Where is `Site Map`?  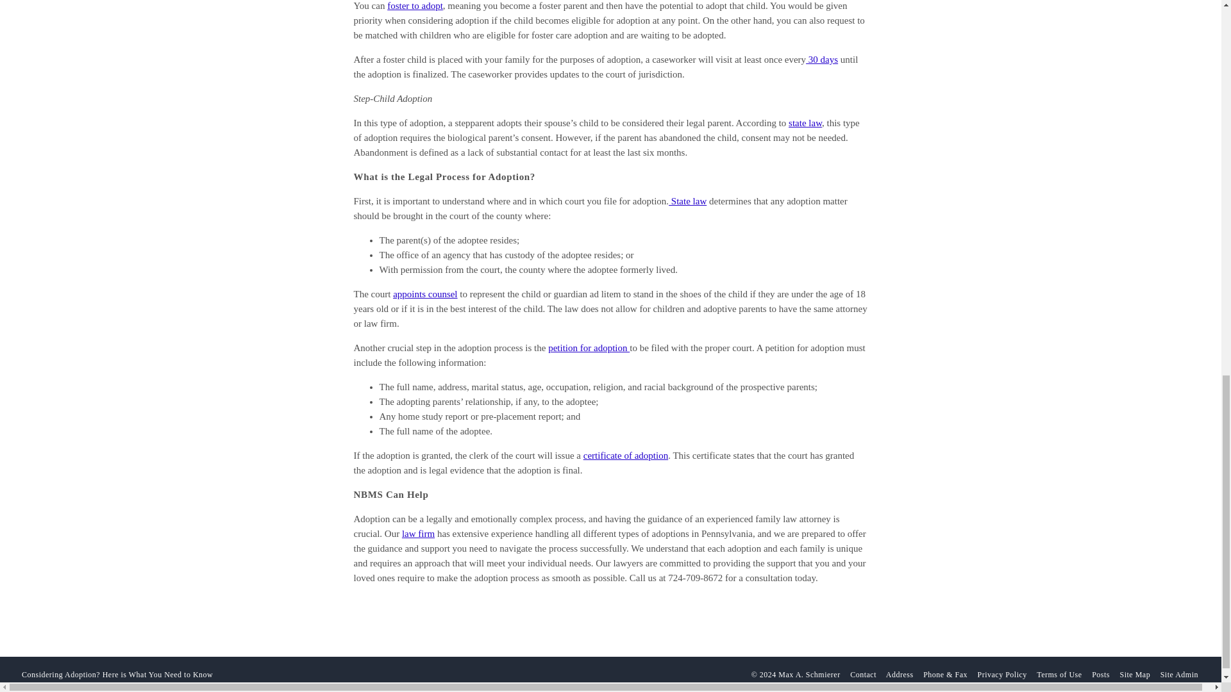 Site Map is located at coordinates (1134, 674).